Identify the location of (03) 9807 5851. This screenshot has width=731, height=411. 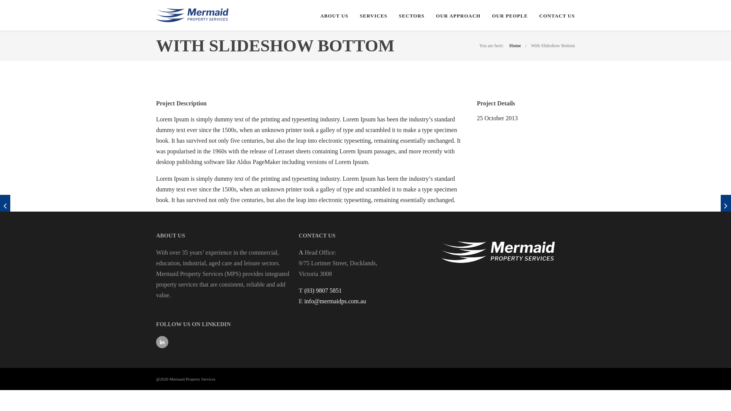
(323, 291).